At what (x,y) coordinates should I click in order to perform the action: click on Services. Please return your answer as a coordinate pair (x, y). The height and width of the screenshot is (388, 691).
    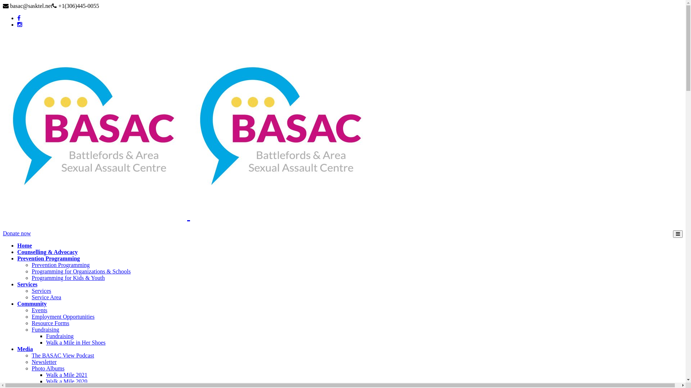
    Looking at the image, I should click on (27, 285).